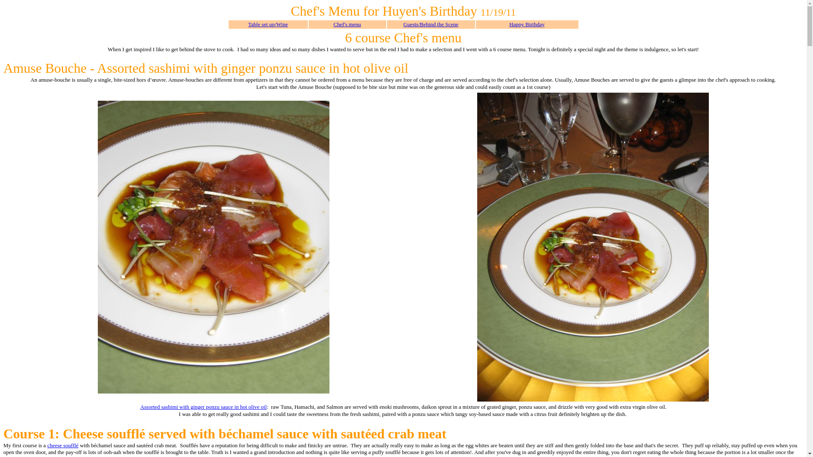 The height and width of the screenshot is (457, 813). Describe the element at coordinates (347, 24) in the screenshot. I see `Chef's menu` at that location.